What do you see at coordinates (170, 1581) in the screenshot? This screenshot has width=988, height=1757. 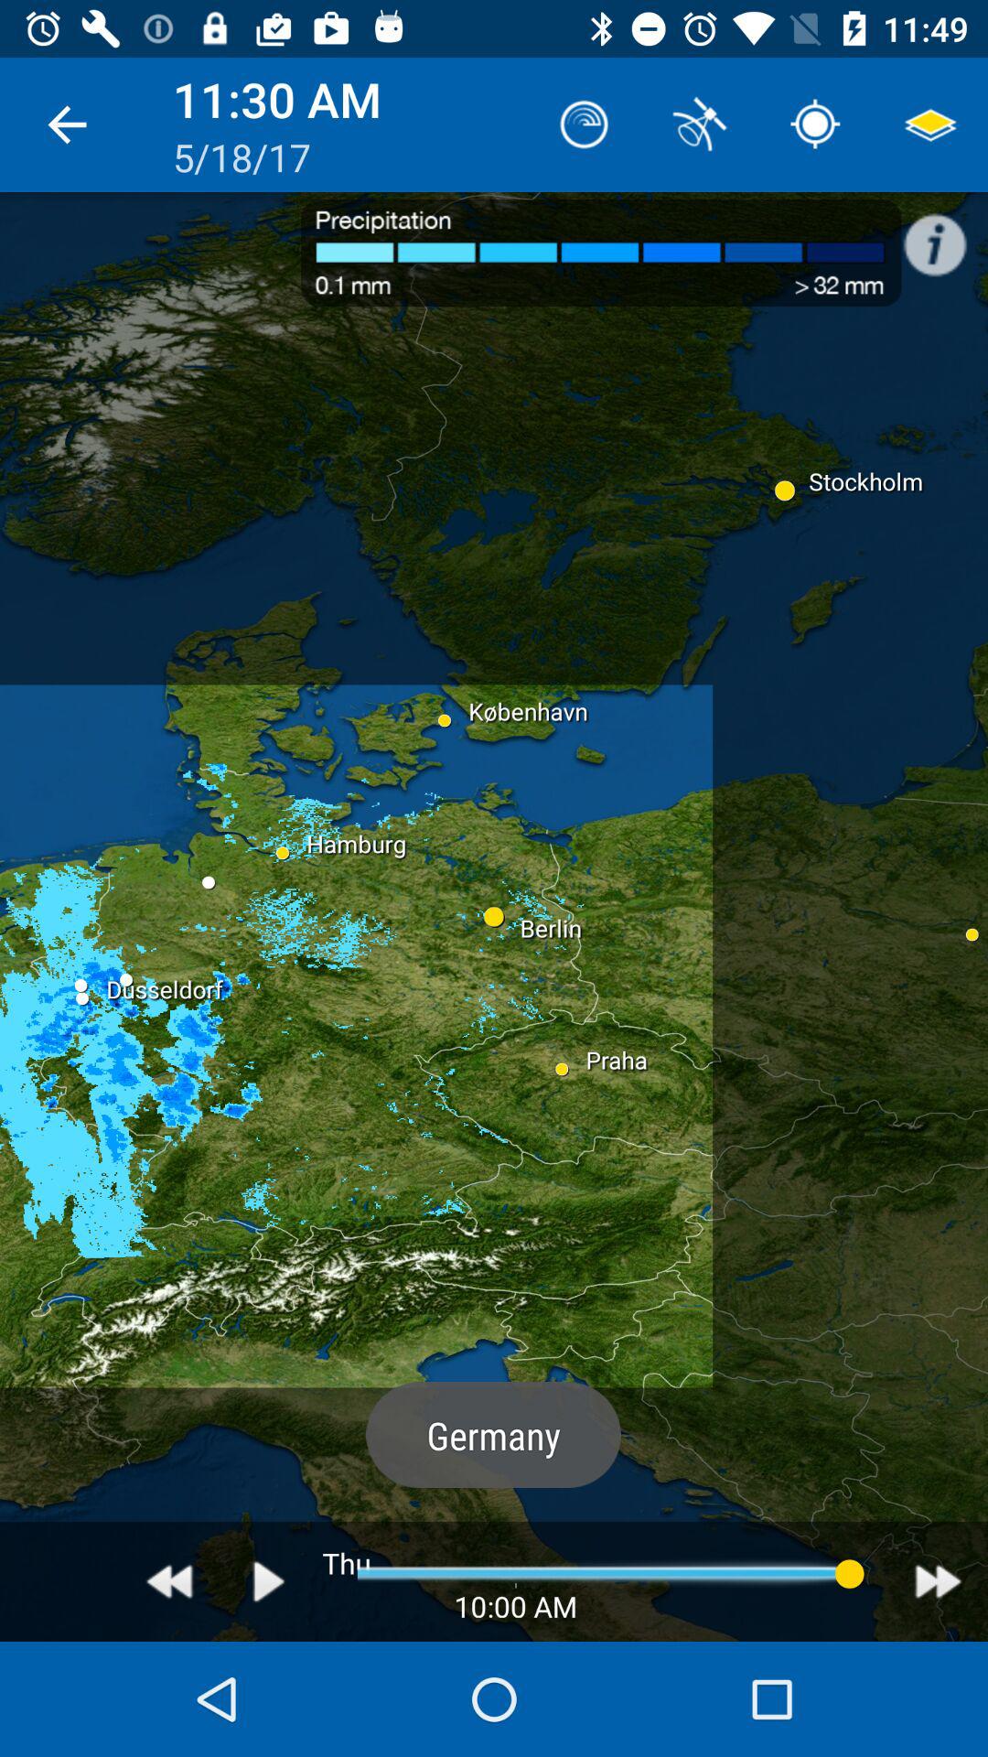 I see `rewind` at bounding box center [170, 1581].